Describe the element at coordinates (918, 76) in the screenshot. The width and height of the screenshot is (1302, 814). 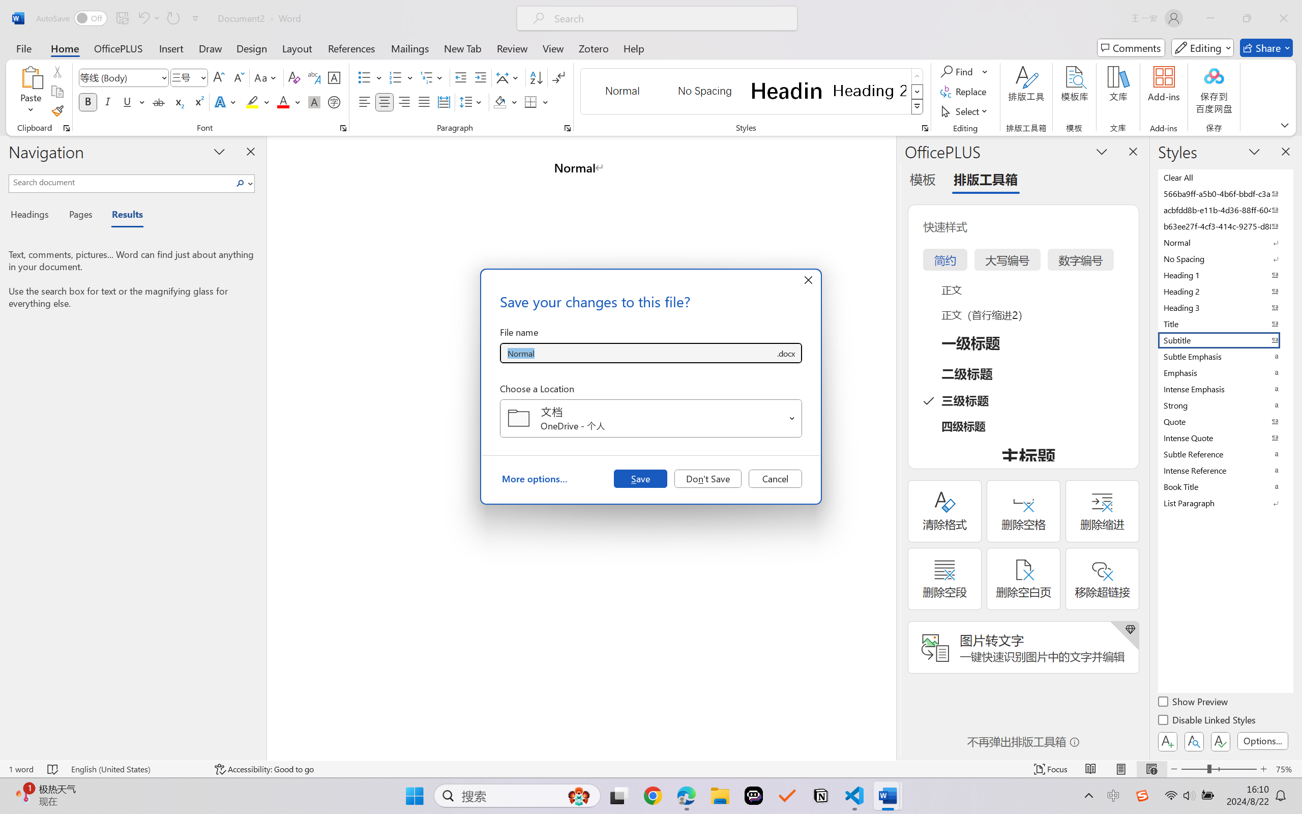
I see `Row up` at that location.